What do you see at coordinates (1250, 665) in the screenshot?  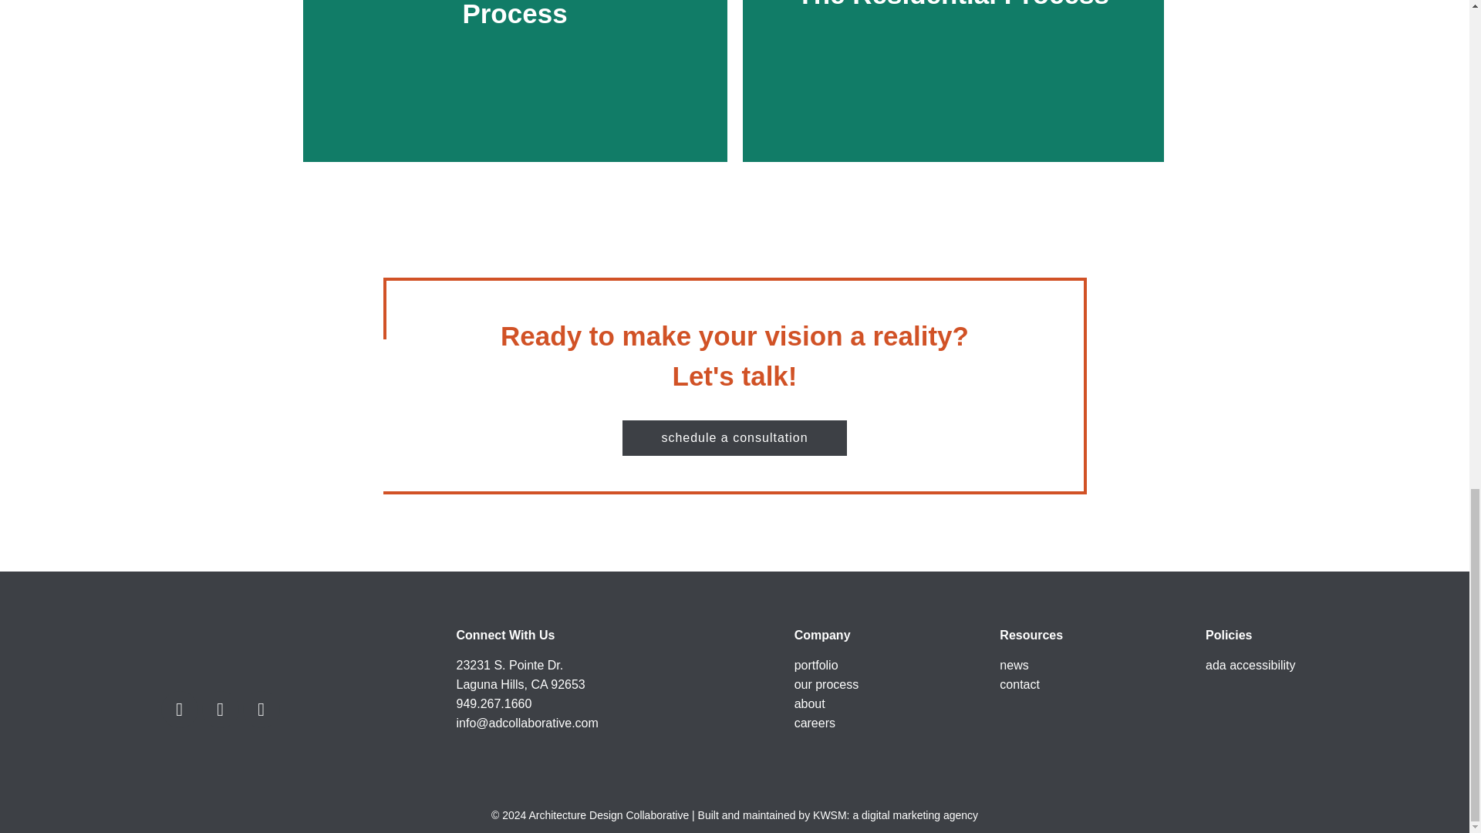 I see `ada accessibility` at bounding box center [1250, 665].